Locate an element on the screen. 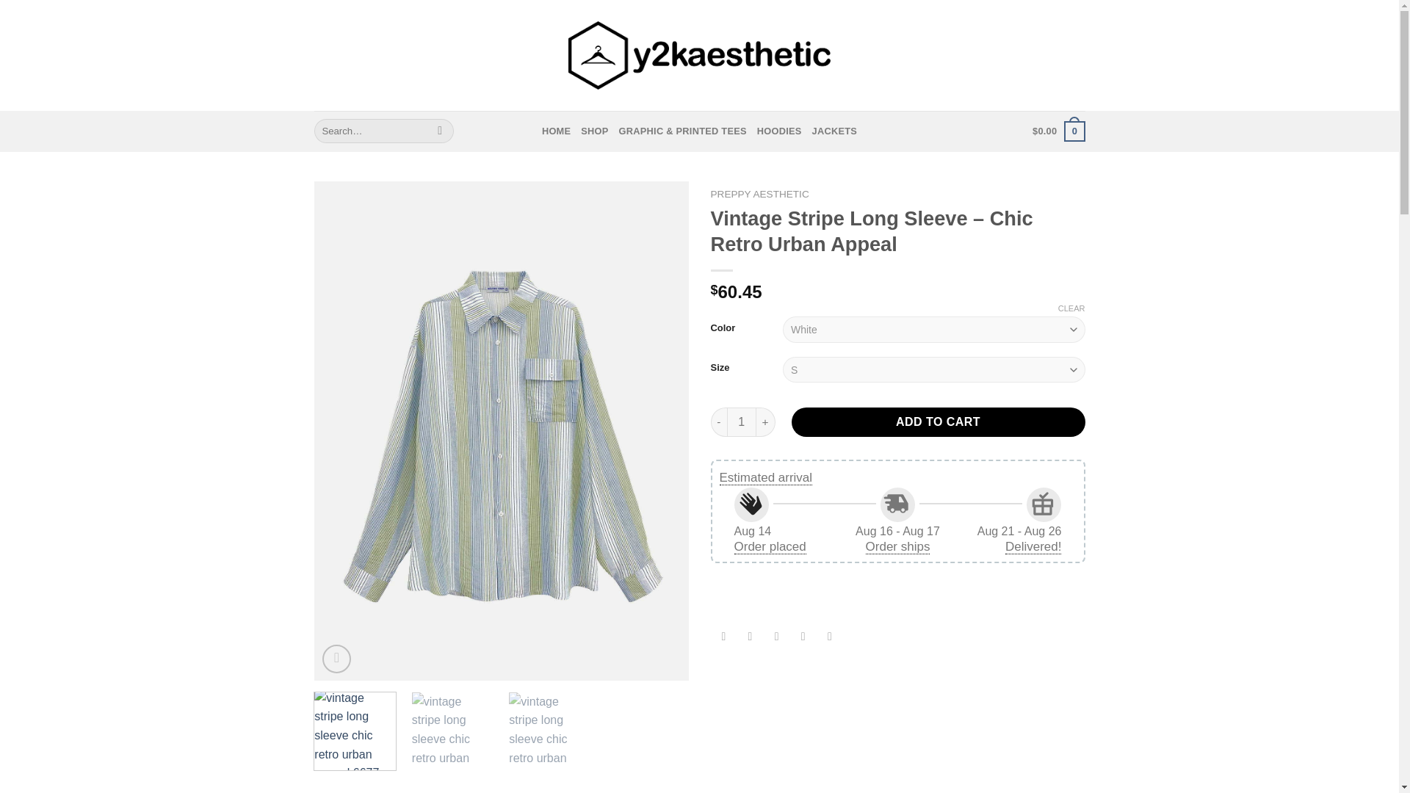  Share on Twitter is located at coordinates (750, 638).